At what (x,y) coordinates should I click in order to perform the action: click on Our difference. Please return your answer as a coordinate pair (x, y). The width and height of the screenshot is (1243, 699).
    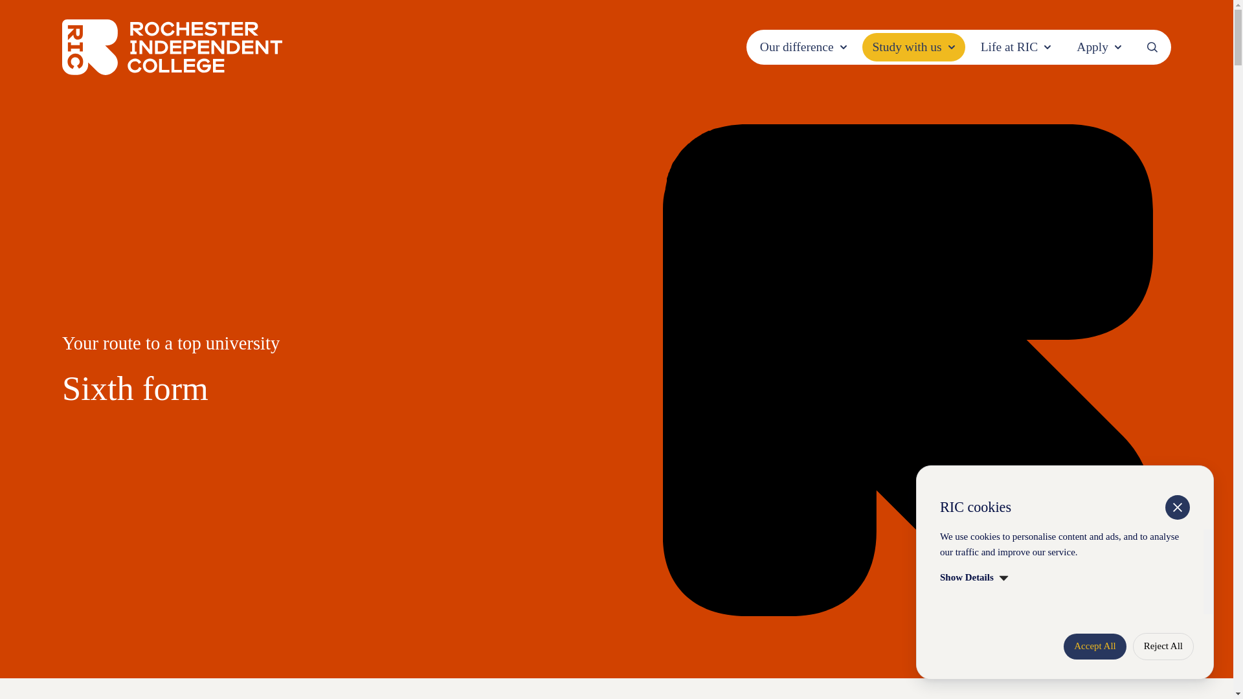
    Looking at the image, I should click on (803, 47).